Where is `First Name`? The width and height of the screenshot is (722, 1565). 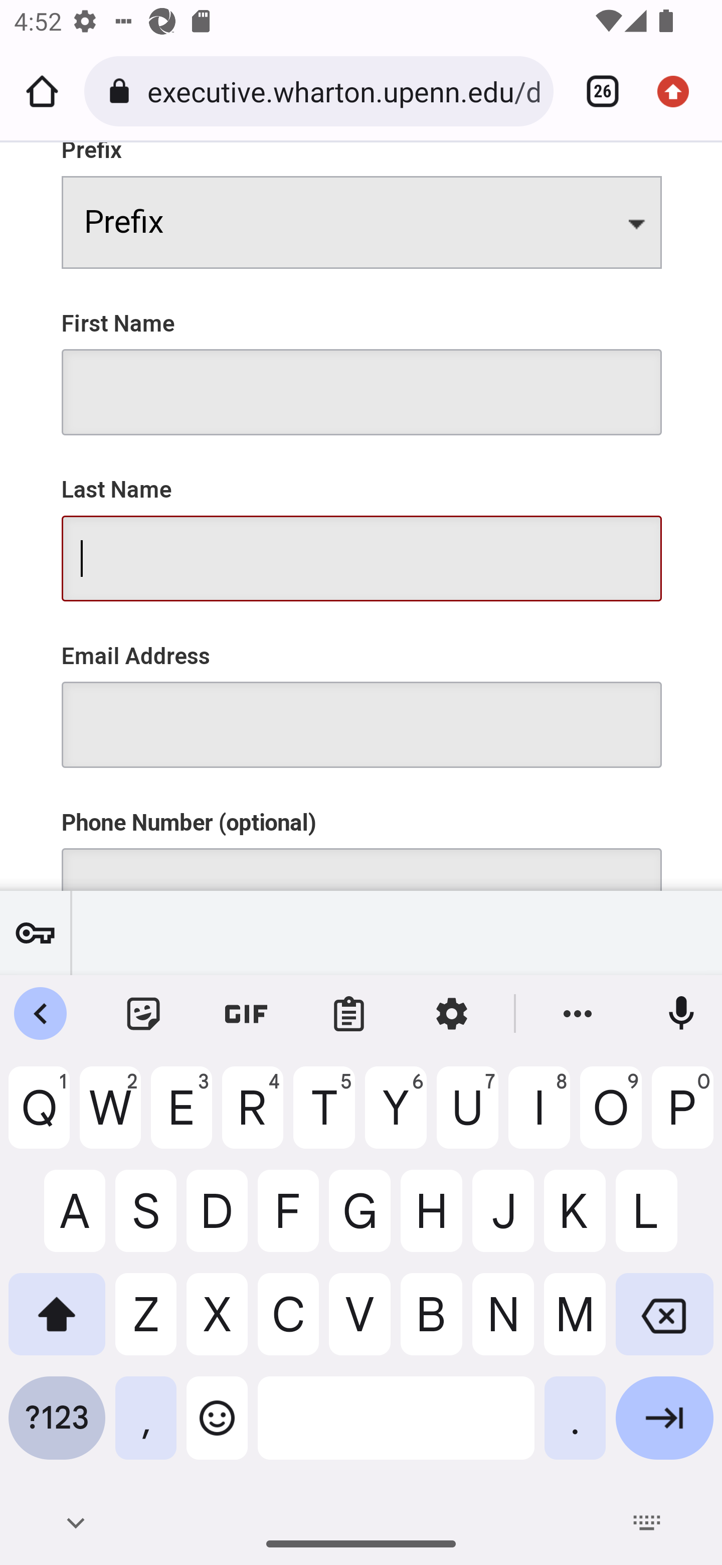
First Name is located at coordinates (362, 361).